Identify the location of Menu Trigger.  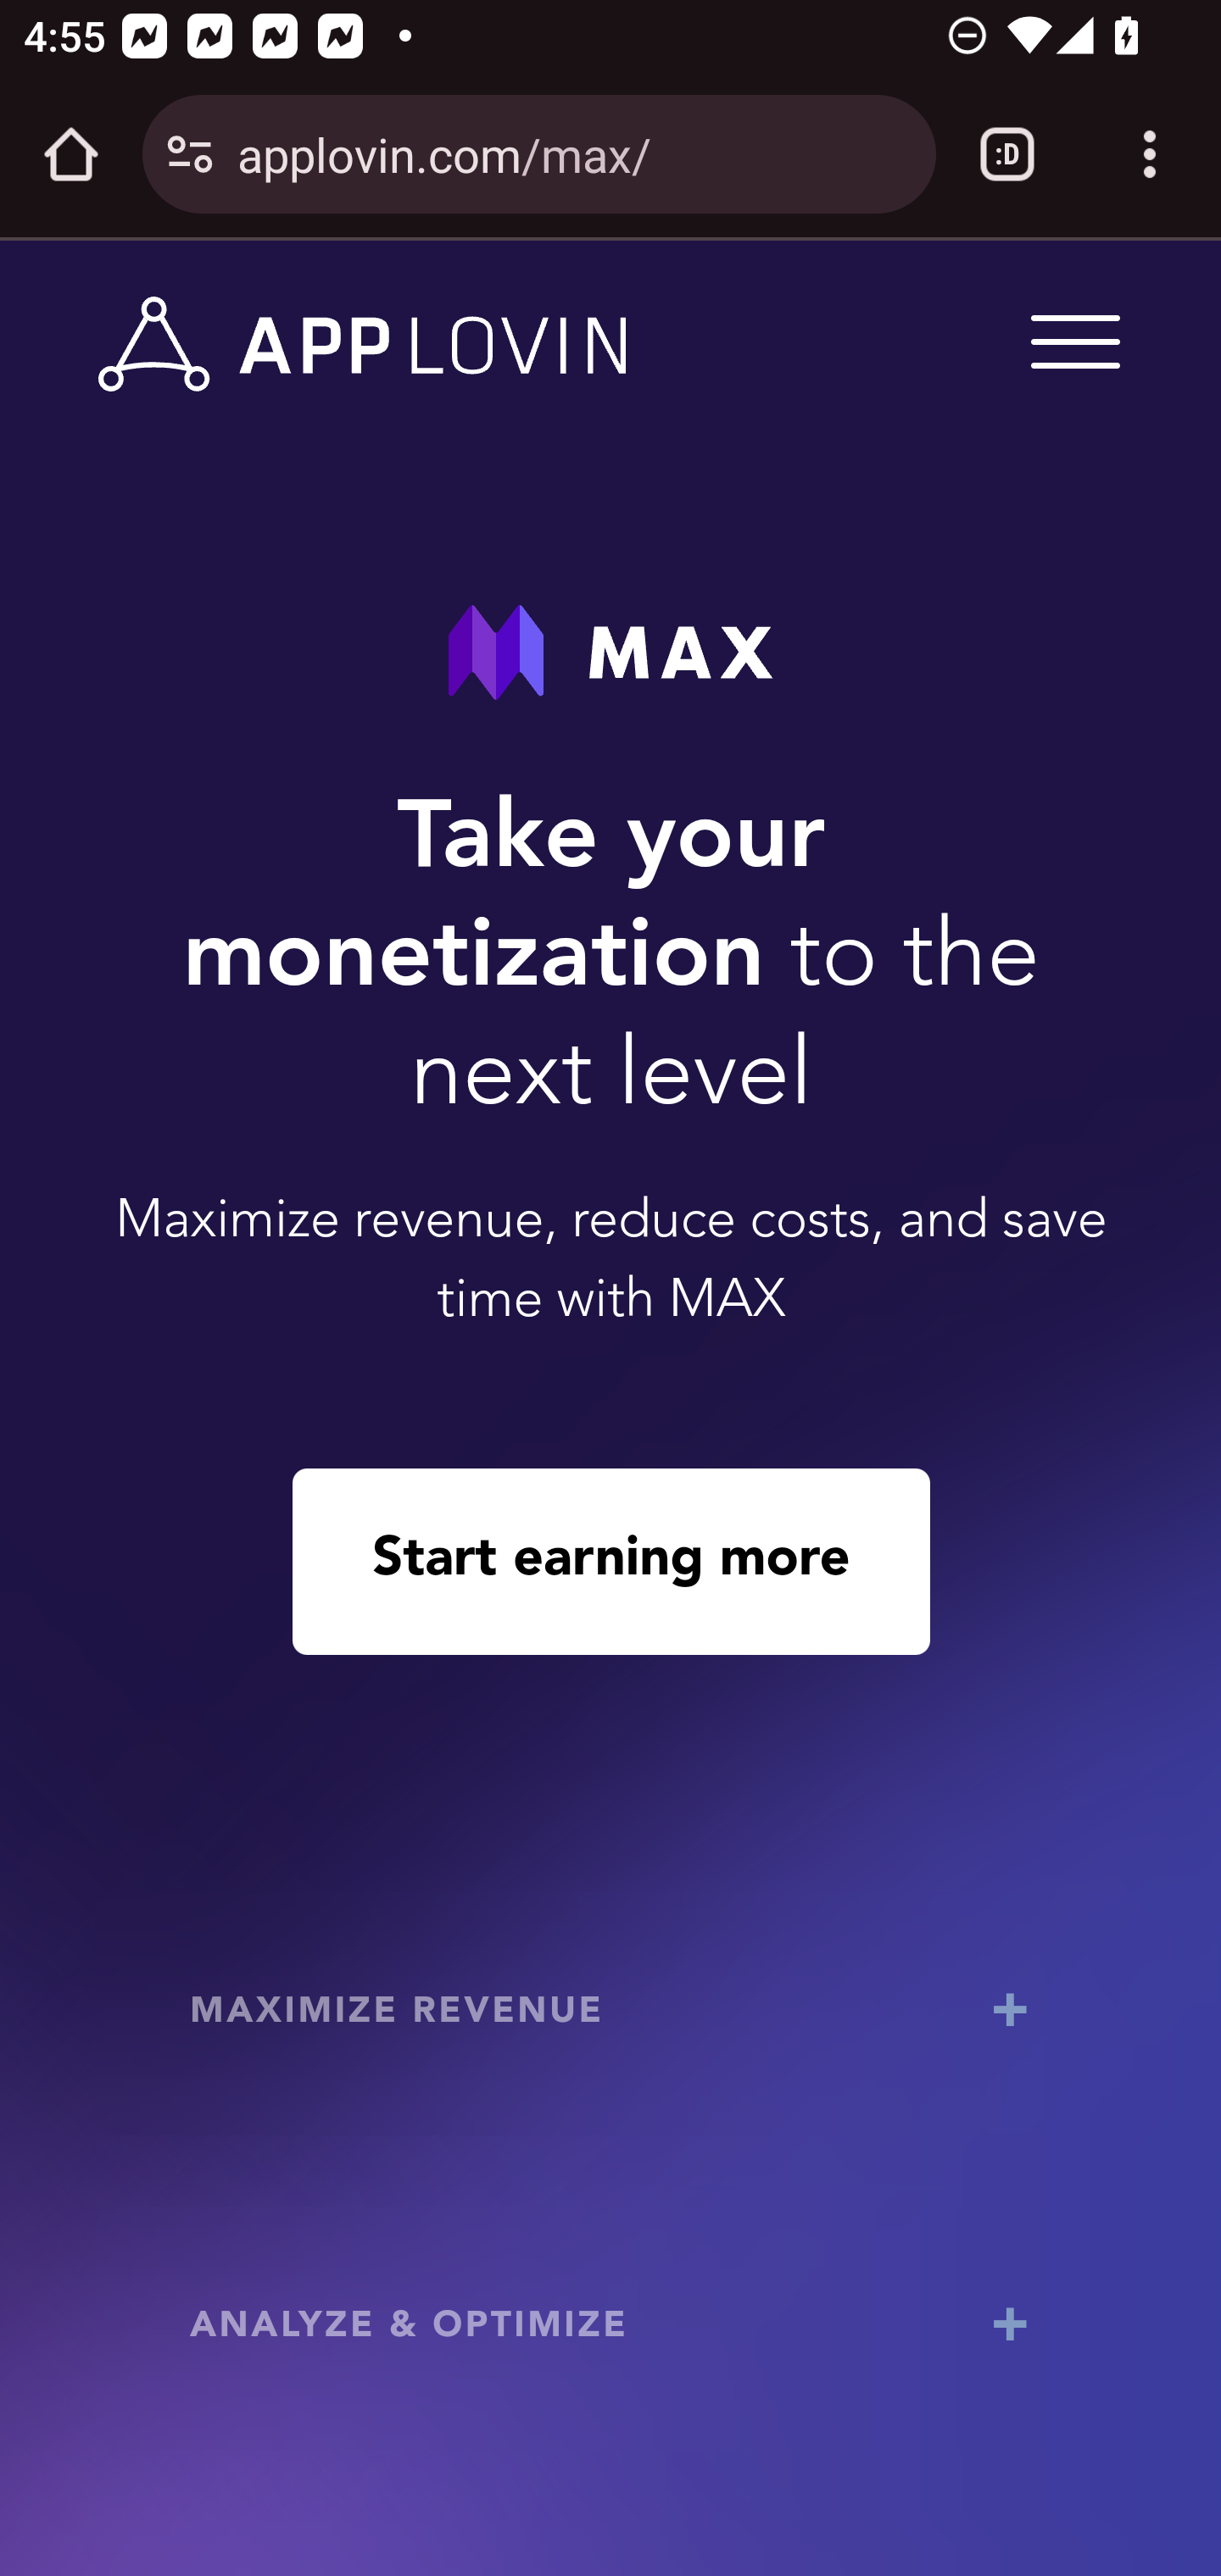
(1069, 341).